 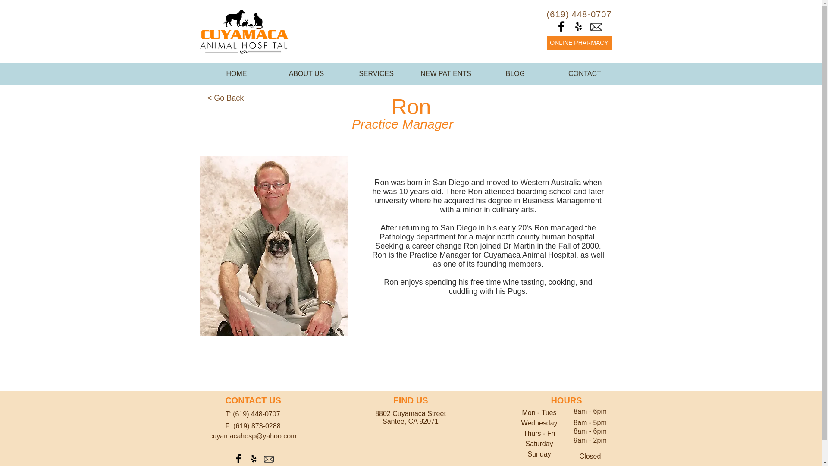 What do you see at coordinates (411, 413) in the screenshot?
I see `8802 Cuyamaca Street` at bounding box center [411, 413].